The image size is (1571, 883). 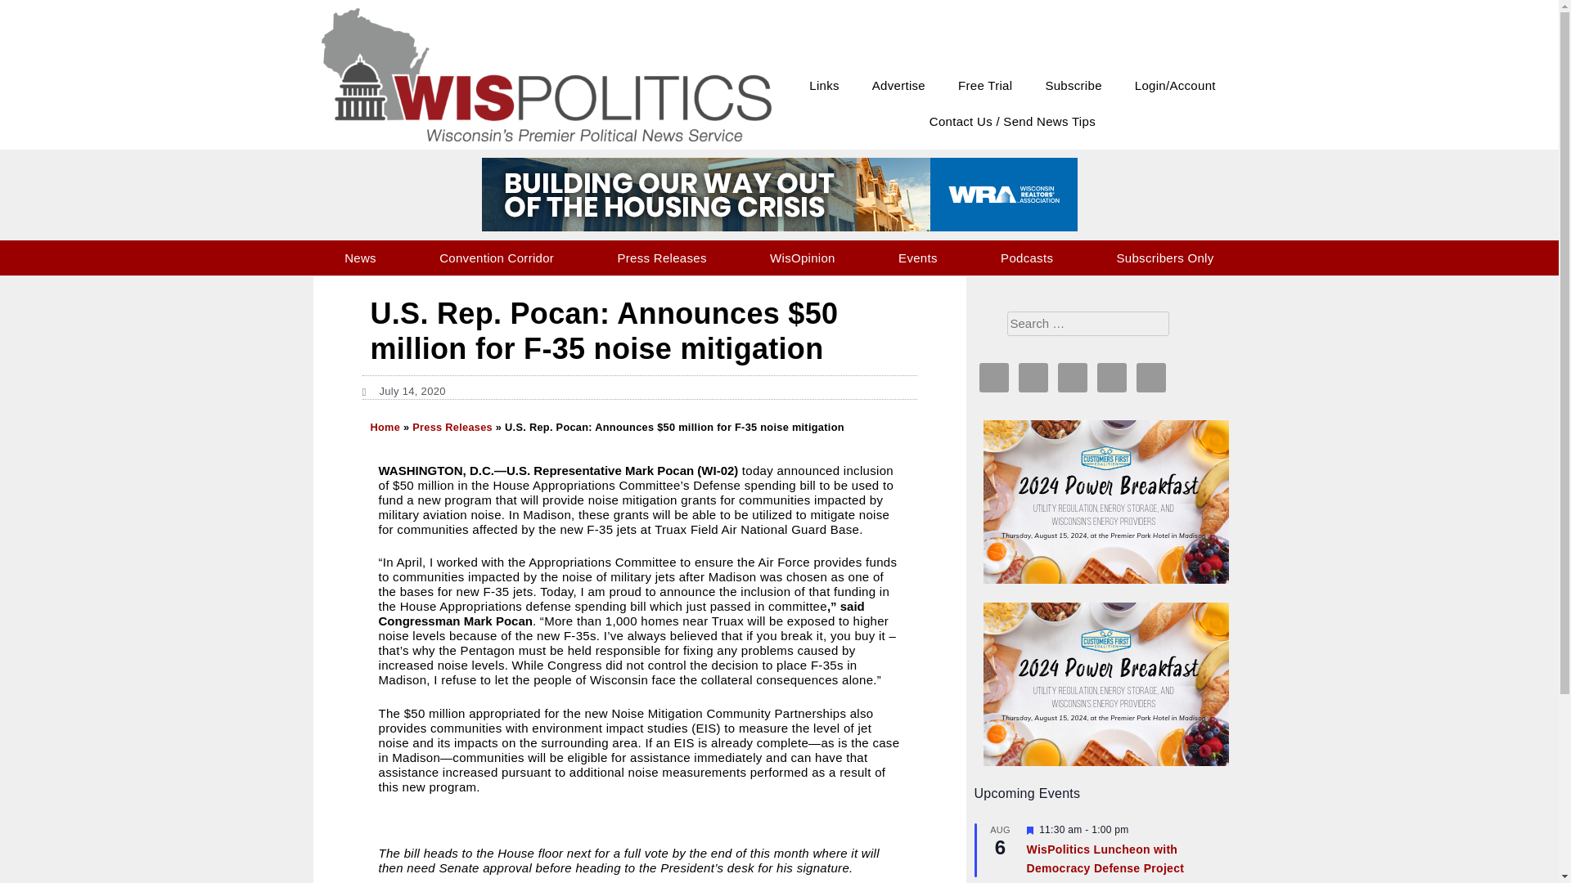 I want to click on Subscribe, so click(x=1080, y=84).